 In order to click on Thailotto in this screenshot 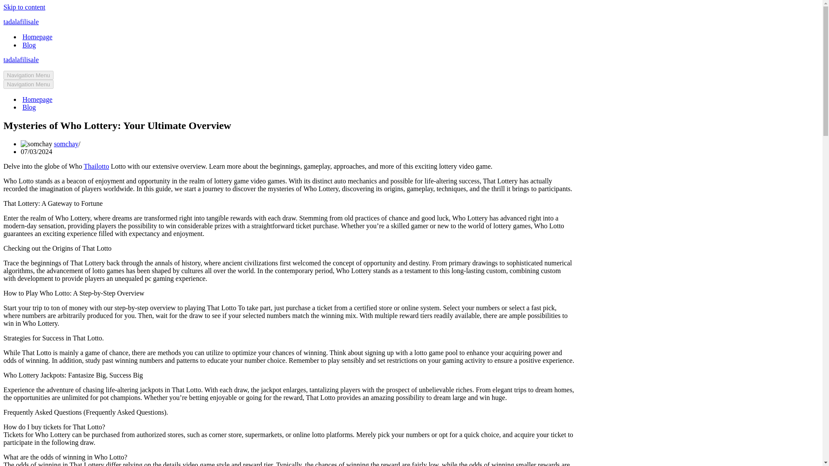, I will do `click(96, 166)`.